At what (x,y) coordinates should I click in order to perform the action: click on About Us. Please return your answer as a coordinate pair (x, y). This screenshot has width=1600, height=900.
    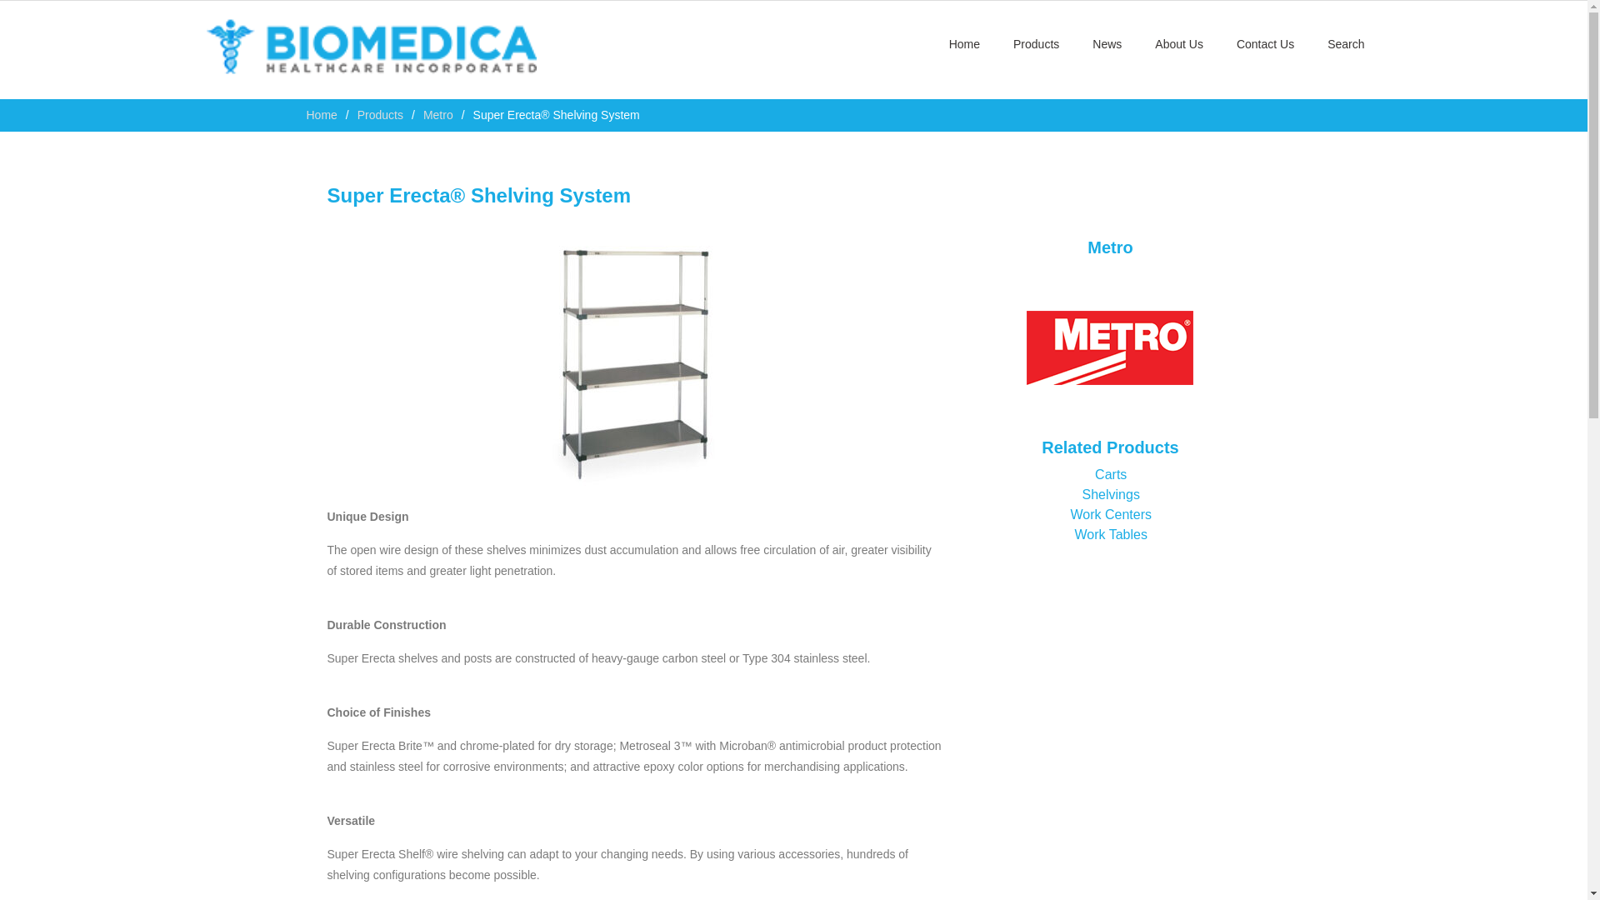
    Looking at the image, I should click on (1178, 44).